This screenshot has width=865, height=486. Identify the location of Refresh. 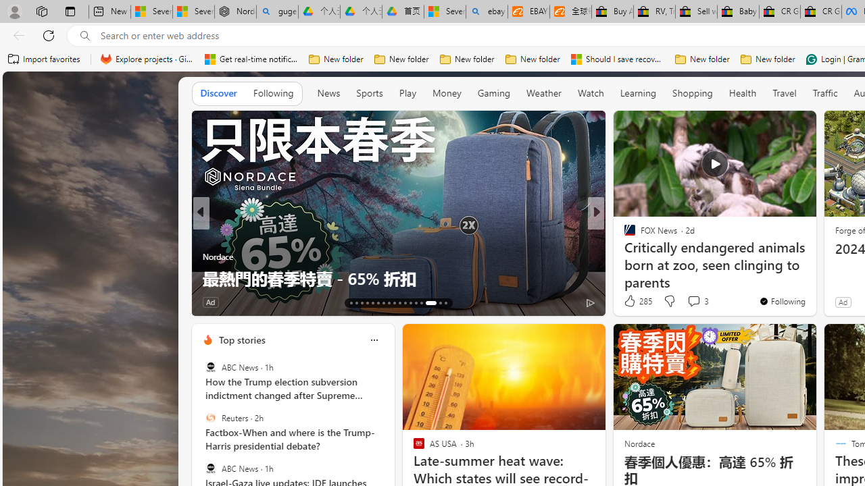
(49, 35).